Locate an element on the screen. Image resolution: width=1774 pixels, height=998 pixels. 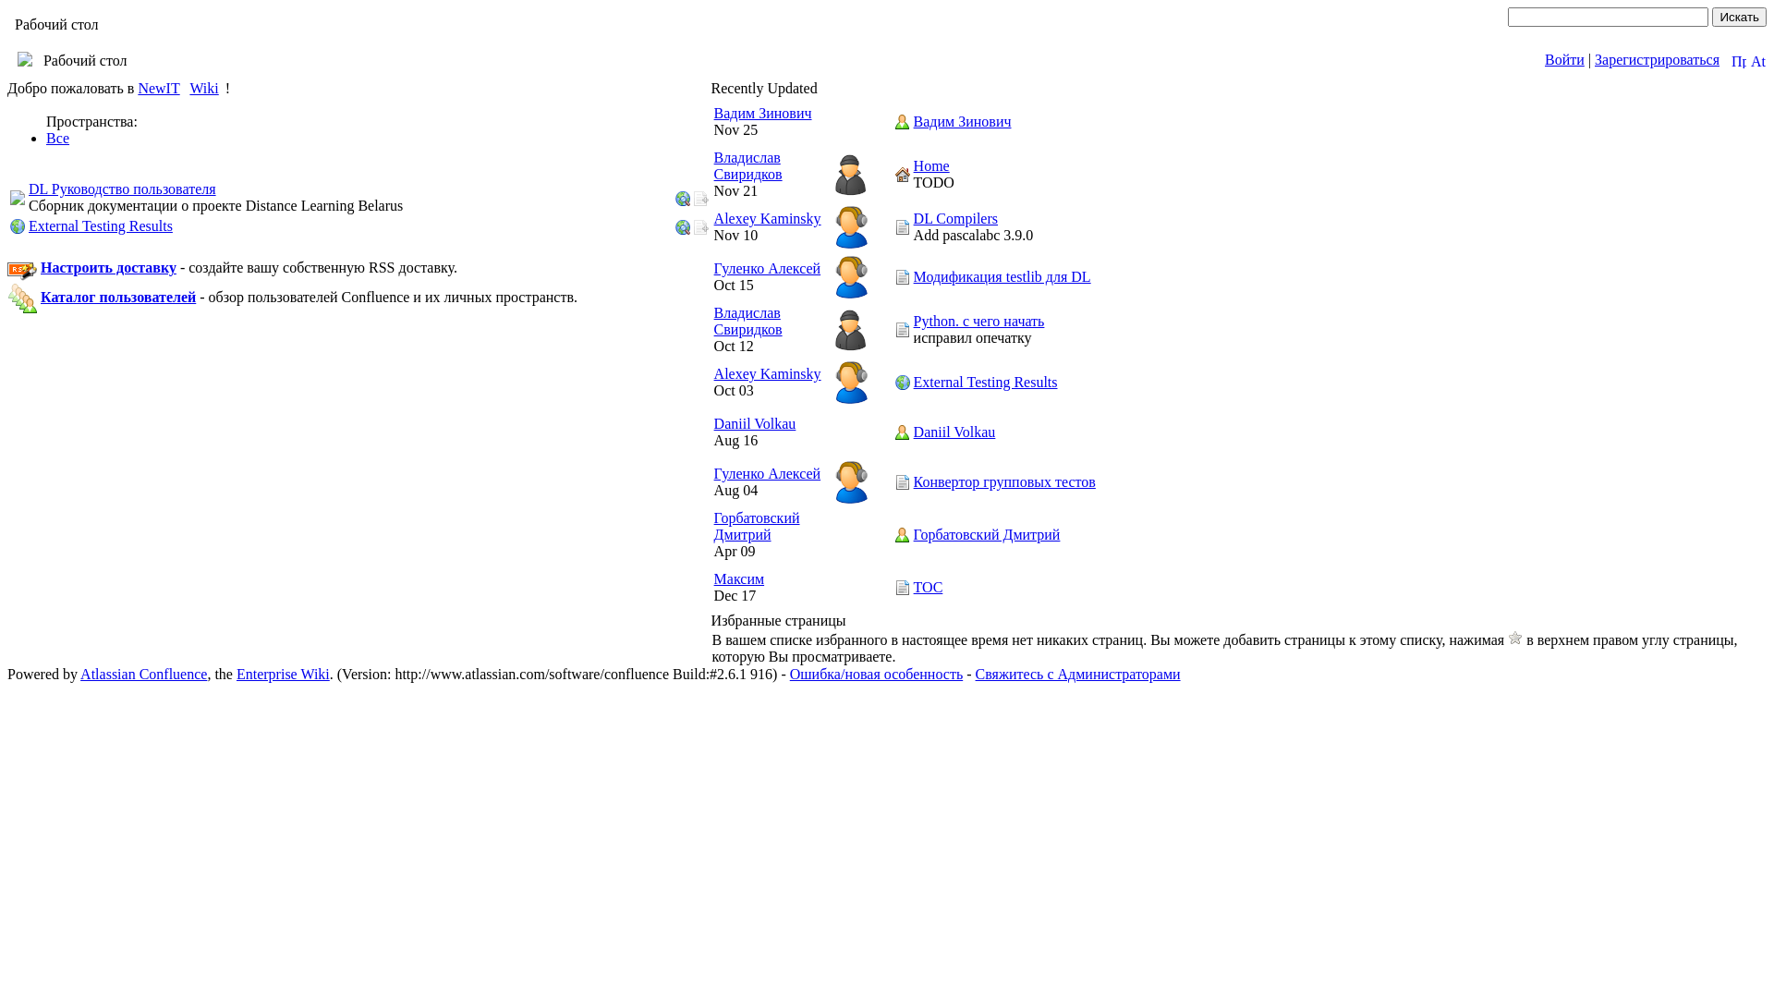
Atlassian Confluence is located at coordinates (144, 675).